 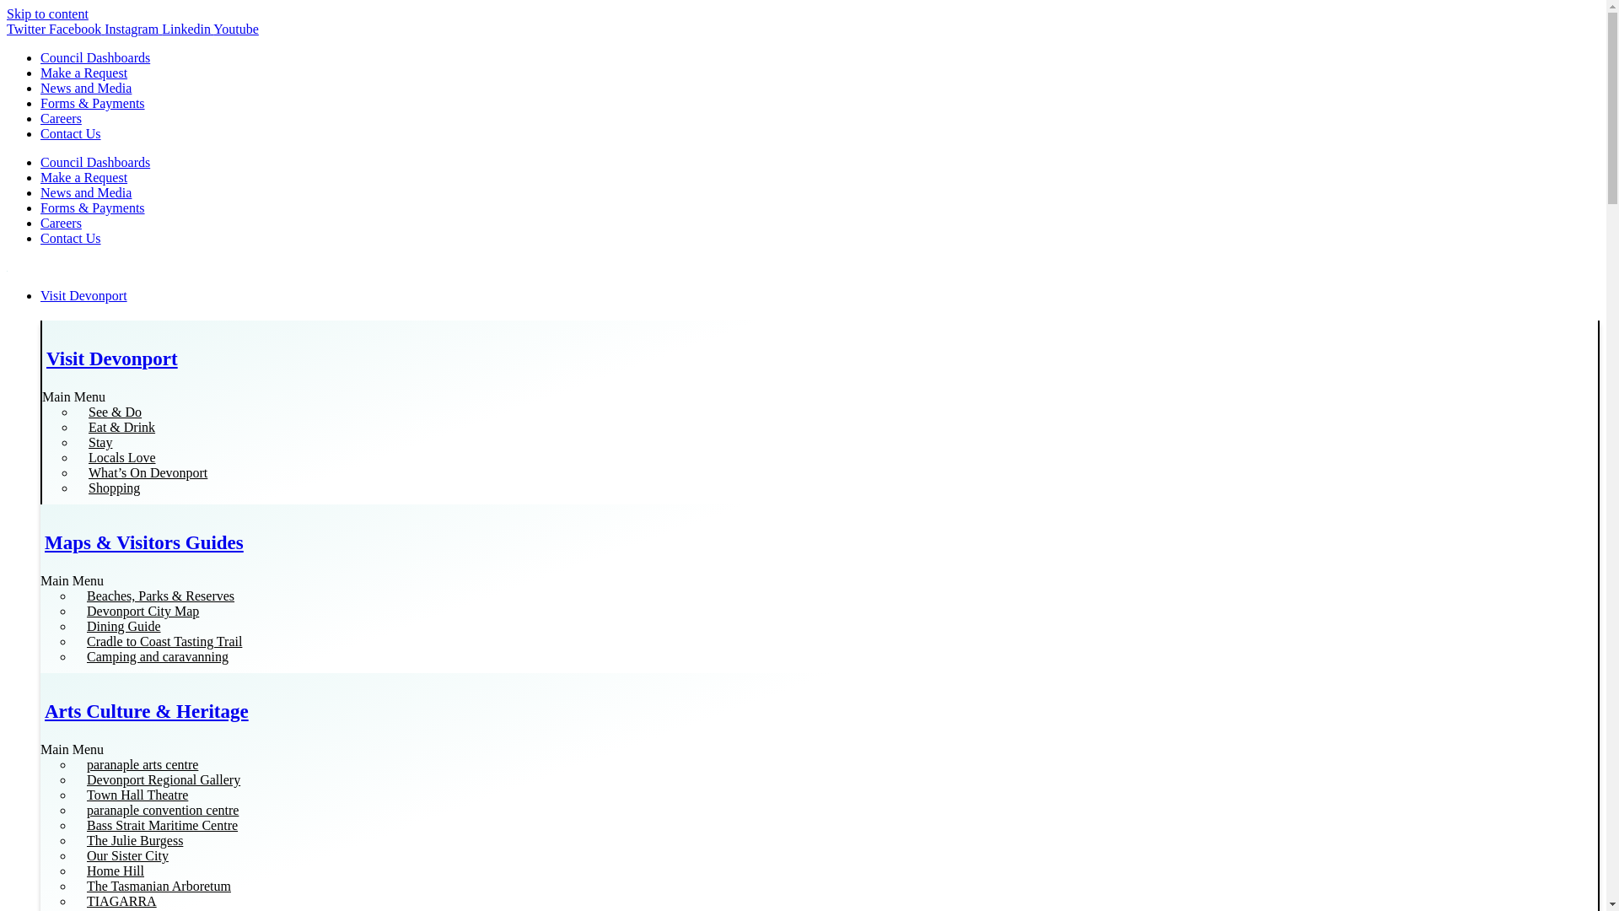 What do you see at coordinates (162, 825) in the screenshot?
I see `Bass Strait Maritime Centre` at bounding box center [162, 825].